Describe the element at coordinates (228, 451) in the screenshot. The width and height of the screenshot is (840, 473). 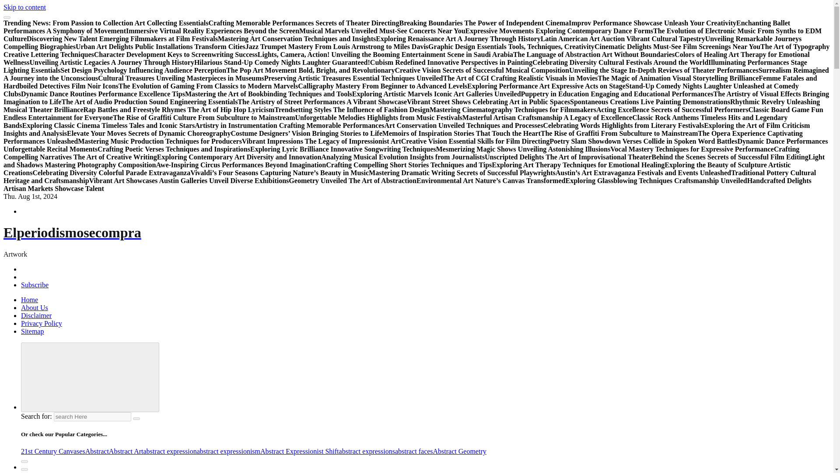
I see `abstract expressionism` at that location.